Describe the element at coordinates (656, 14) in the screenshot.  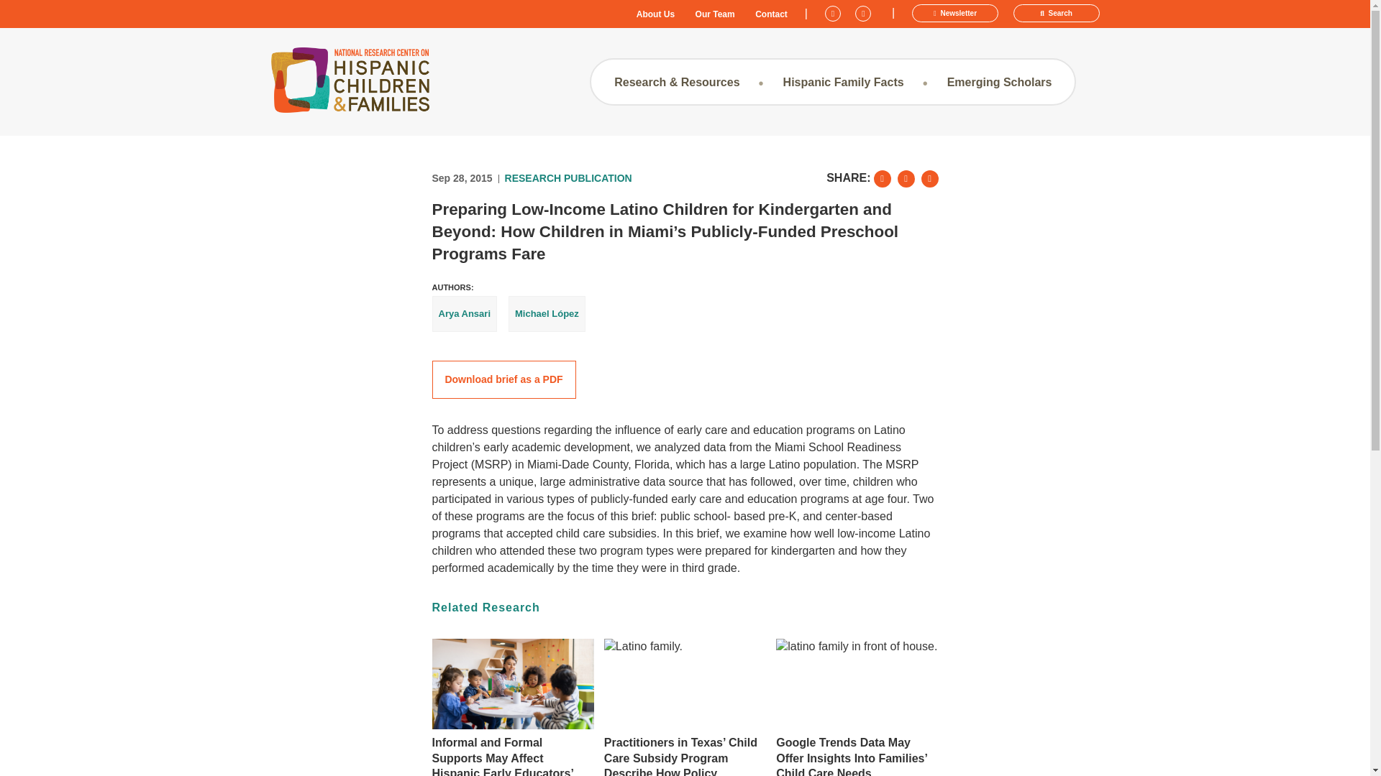
I see `About Us` at that location.